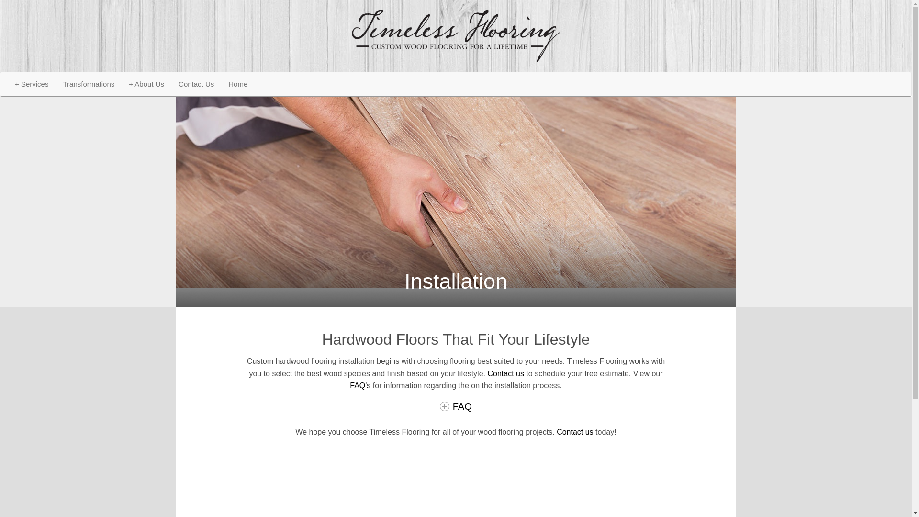 Image resolution: width=919 pixels, height=517 pixels. Describe the element at coordinates (237, 84) in the screenshot. I see `Home` at that location.